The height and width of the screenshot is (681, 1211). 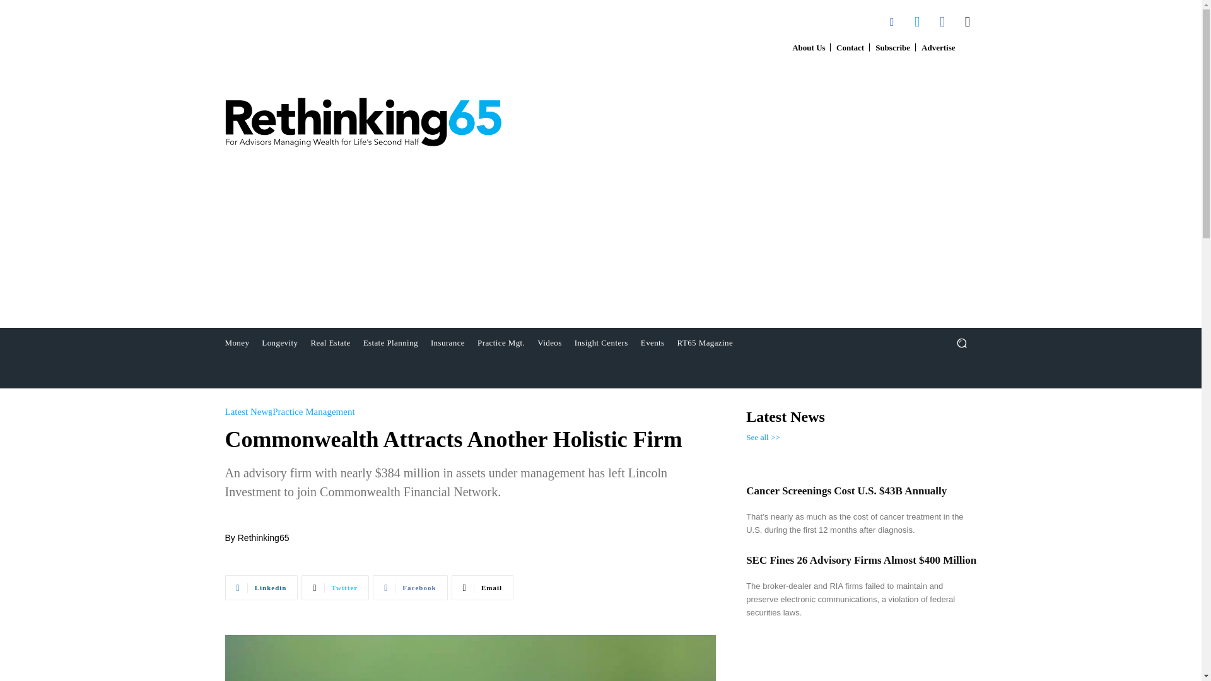 I want to click on Facebook, so click(x=942, y=21).